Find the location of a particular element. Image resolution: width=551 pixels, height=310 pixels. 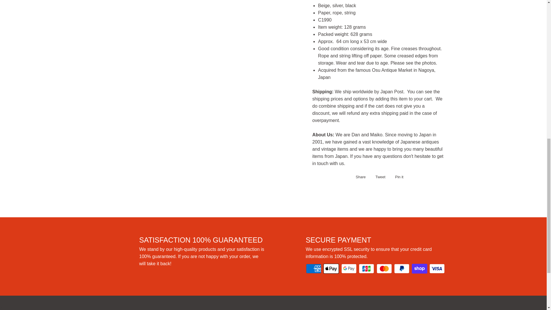

Google Pay is located at coordinates (349, 268).